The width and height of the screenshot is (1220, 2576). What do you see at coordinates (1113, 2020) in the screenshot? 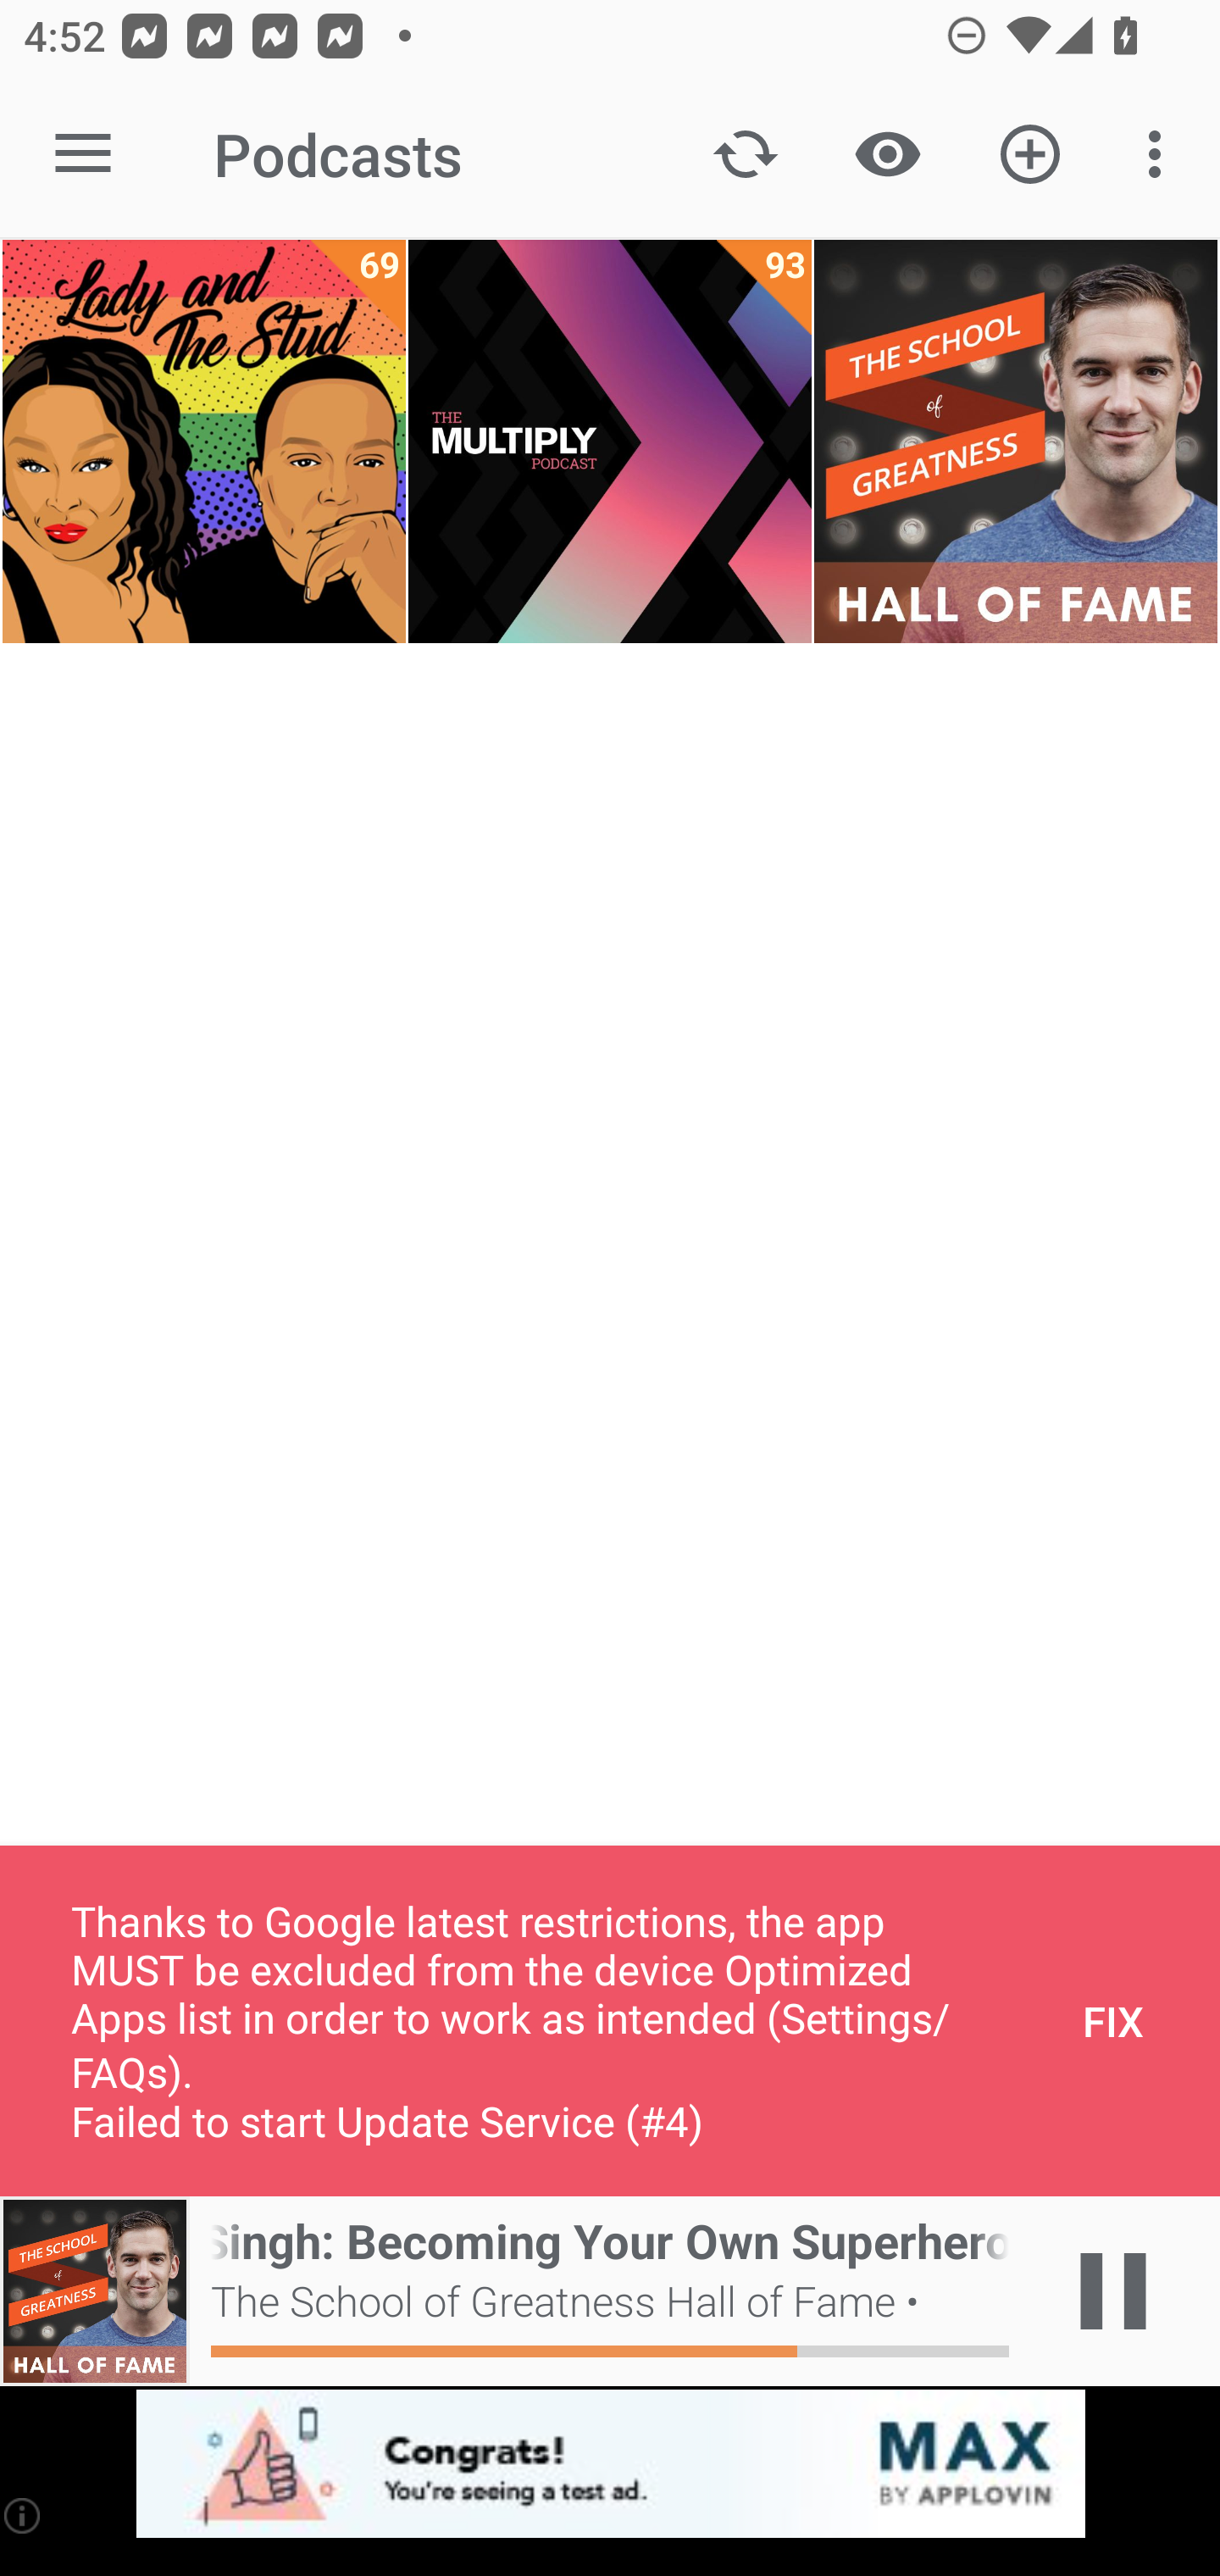
I see `FIX` at bounding box center [1113, 2020].